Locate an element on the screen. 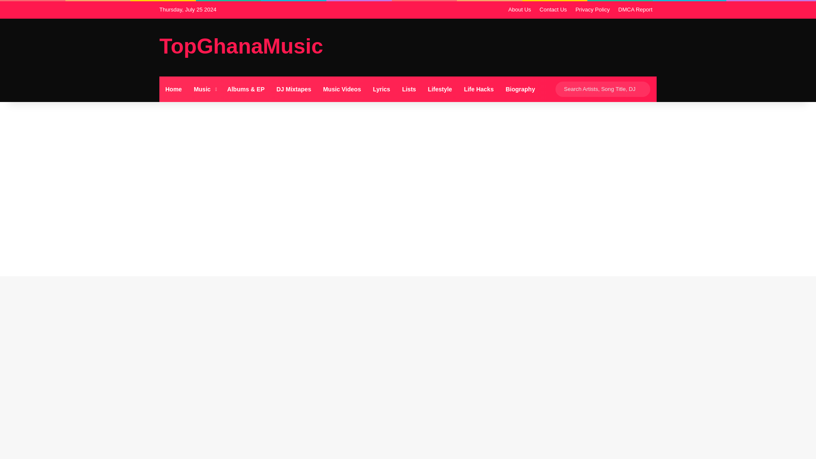 The width and height of the screenshot is (816, 459). Life Hacks is located at coordinates (479, 89).